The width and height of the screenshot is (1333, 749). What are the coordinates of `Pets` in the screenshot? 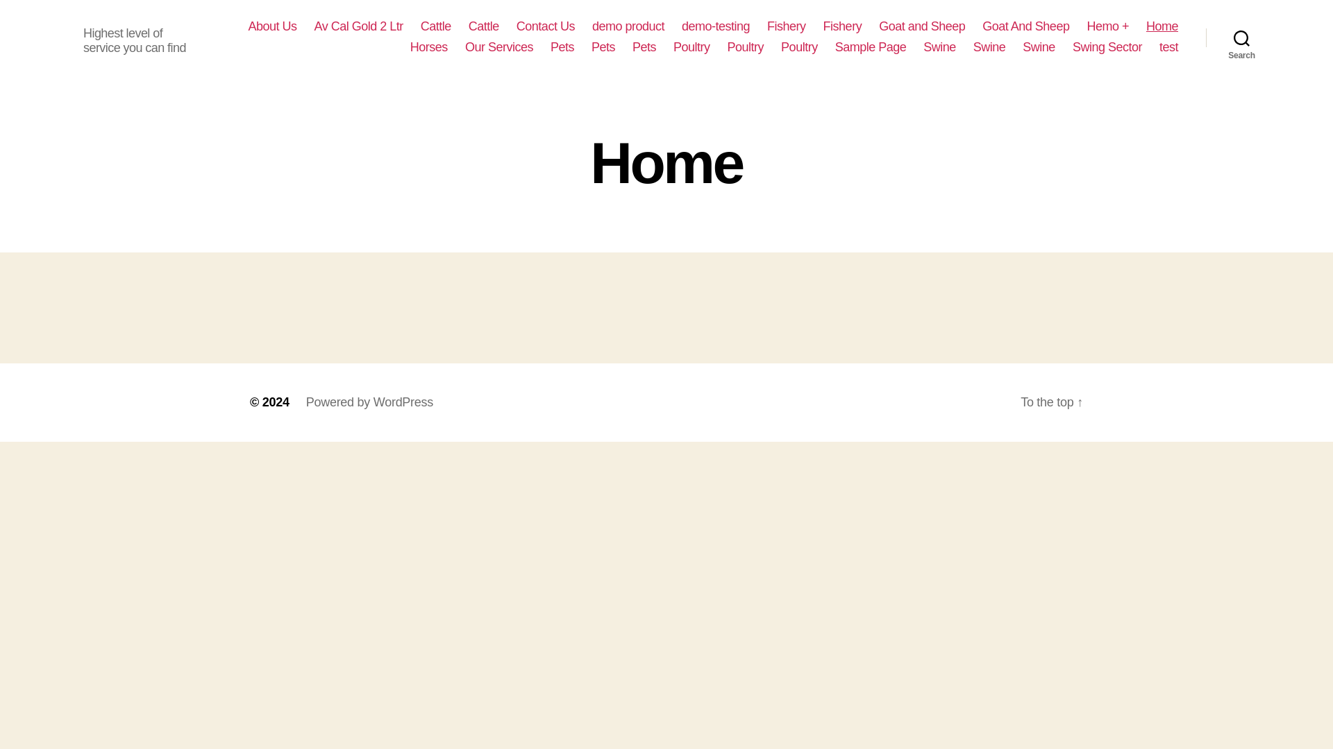 It's located at (644, 47).